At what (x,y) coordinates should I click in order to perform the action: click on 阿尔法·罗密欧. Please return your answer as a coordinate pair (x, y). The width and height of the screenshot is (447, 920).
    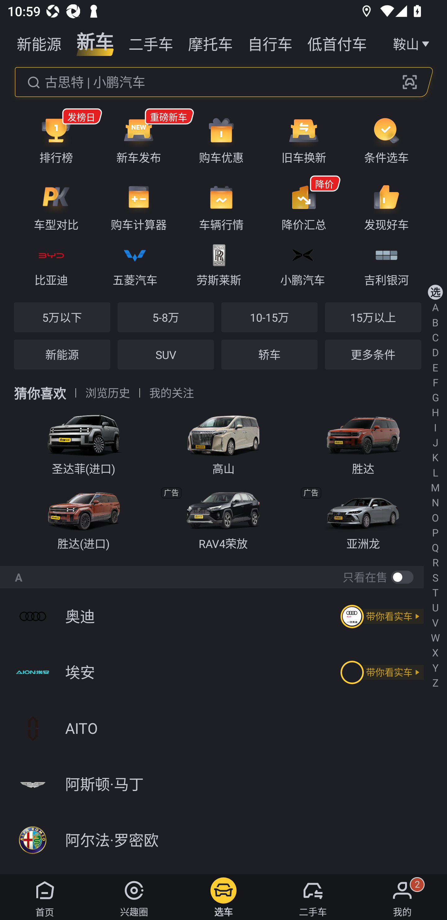
    Looking at the image, I should click on (223, 840).